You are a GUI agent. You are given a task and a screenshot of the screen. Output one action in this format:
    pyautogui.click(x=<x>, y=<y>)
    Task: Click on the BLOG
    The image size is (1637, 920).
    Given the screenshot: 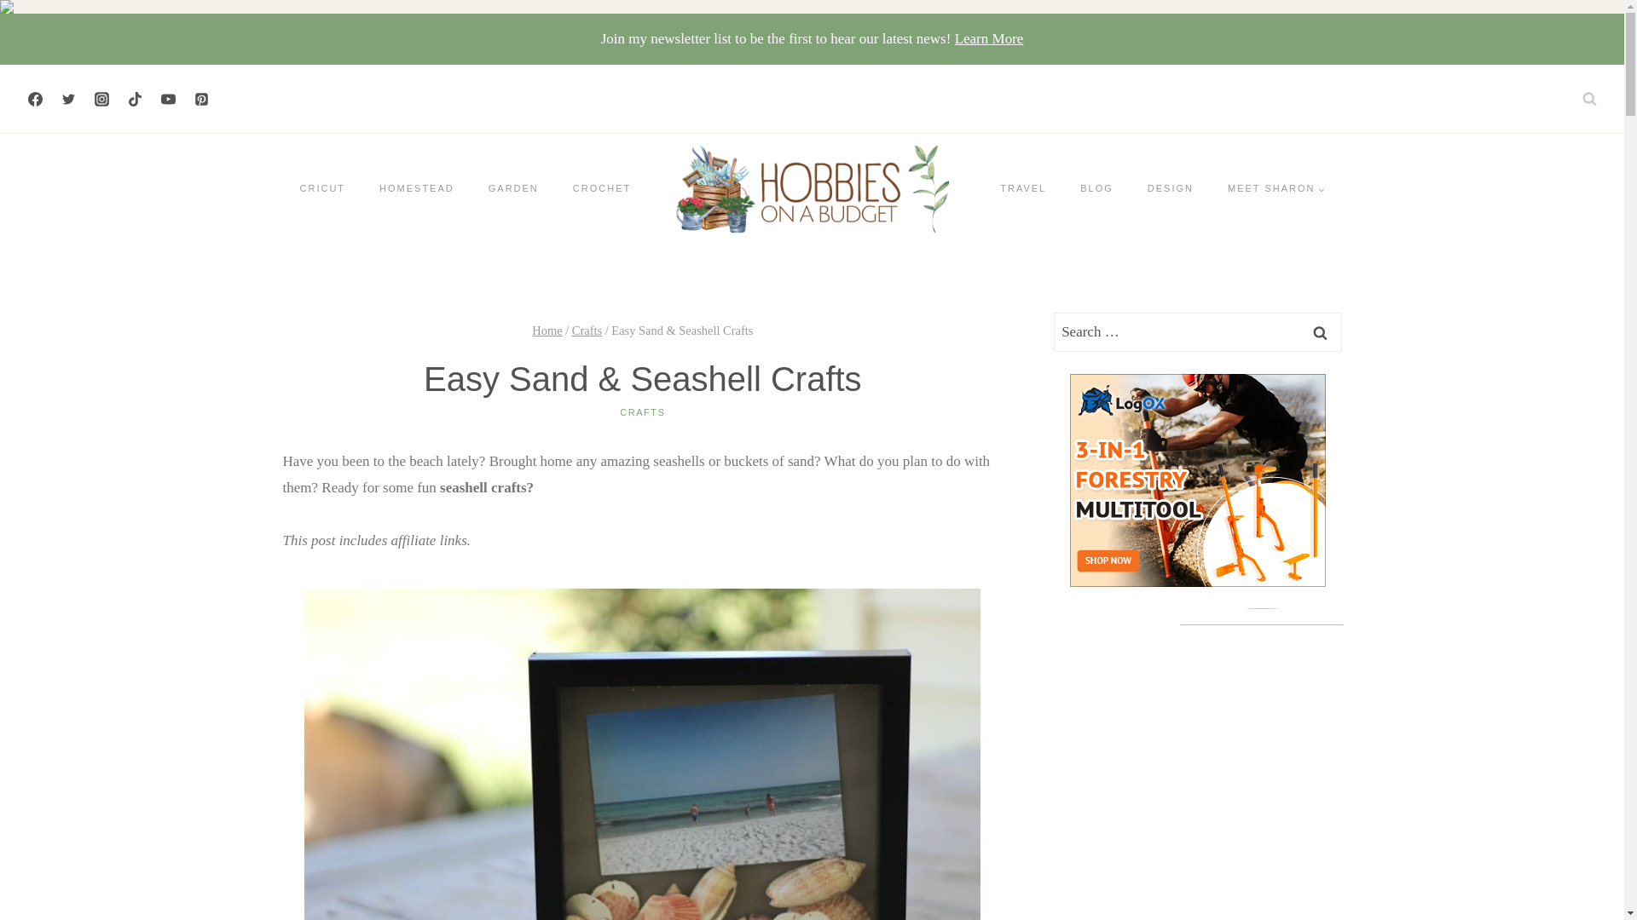 What is the action you would take?
    pyautogui.click(x=1096, y=189)
    